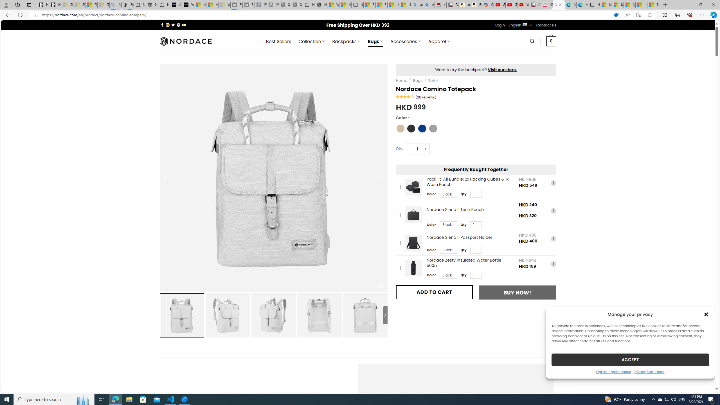 Image resolution: width=720 pixels, height=405 pixels. Describe the element at coordinates (417, 80) in the screenshot. I see `Bags` at that location.